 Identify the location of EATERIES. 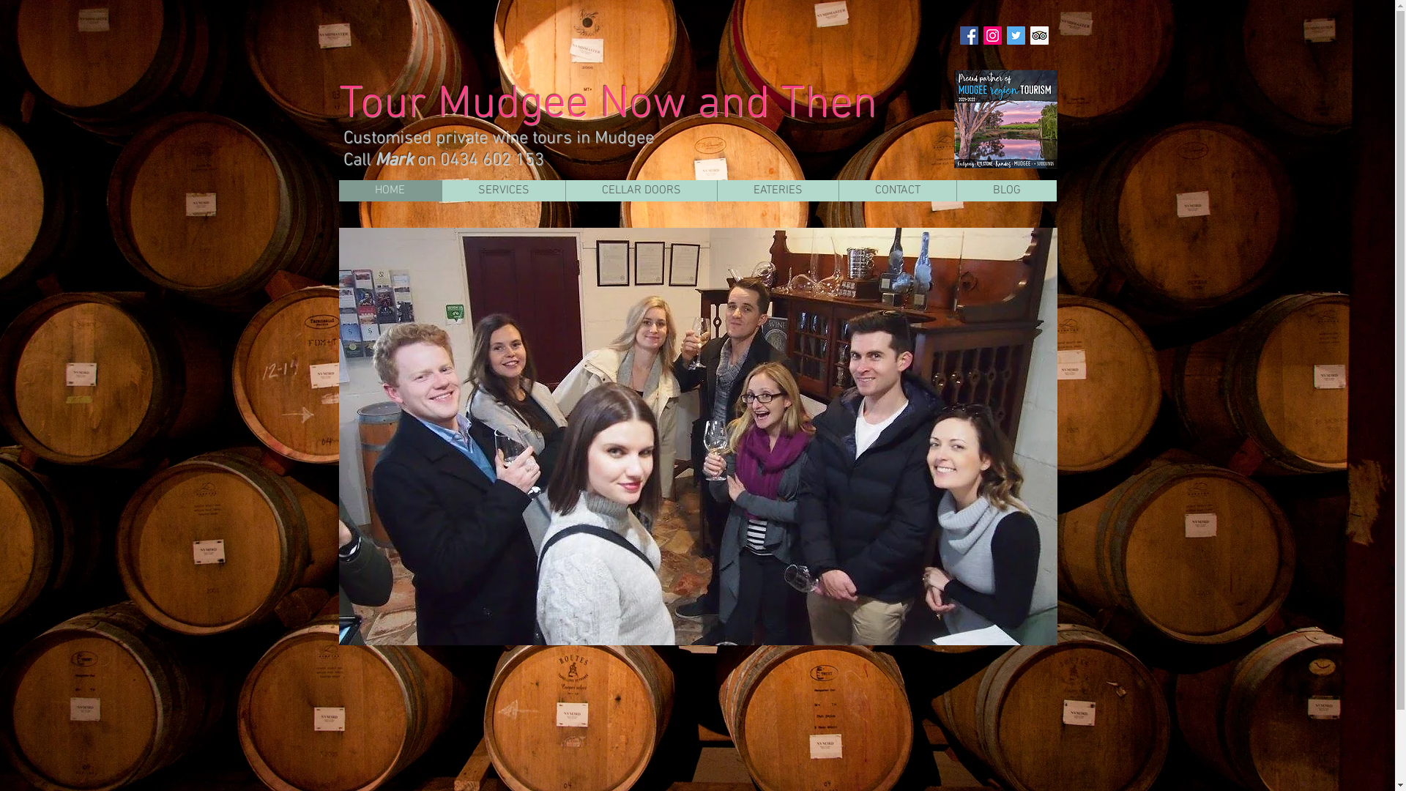
(777, 190).